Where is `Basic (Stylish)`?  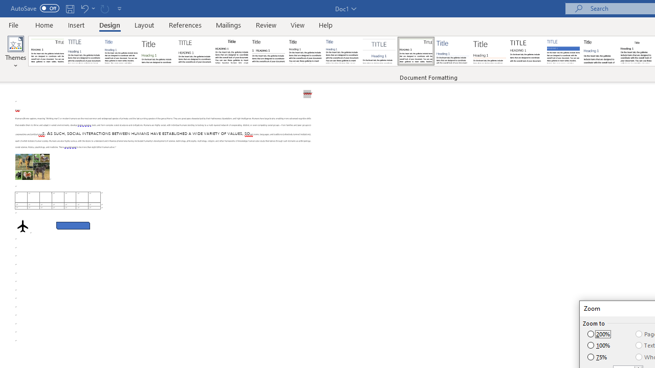
Basic (Stylish) is located at coordinates (158, 51).